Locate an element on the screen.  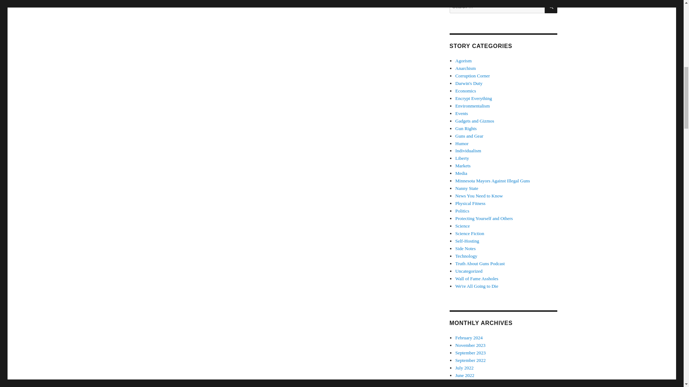
Guns and Gear is located at coordinates (469, 135).